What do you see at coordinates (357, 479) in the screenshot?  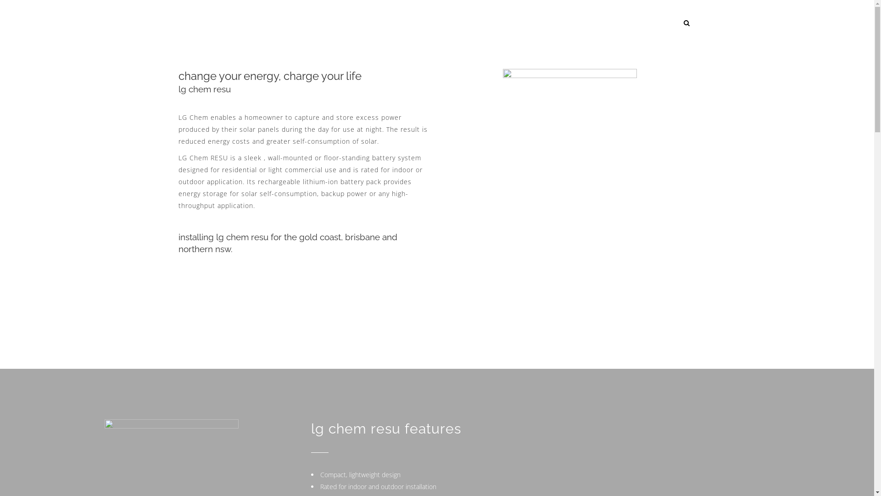 I see `Powerwall 2 Brisbane` at bounding box center [357, 479].